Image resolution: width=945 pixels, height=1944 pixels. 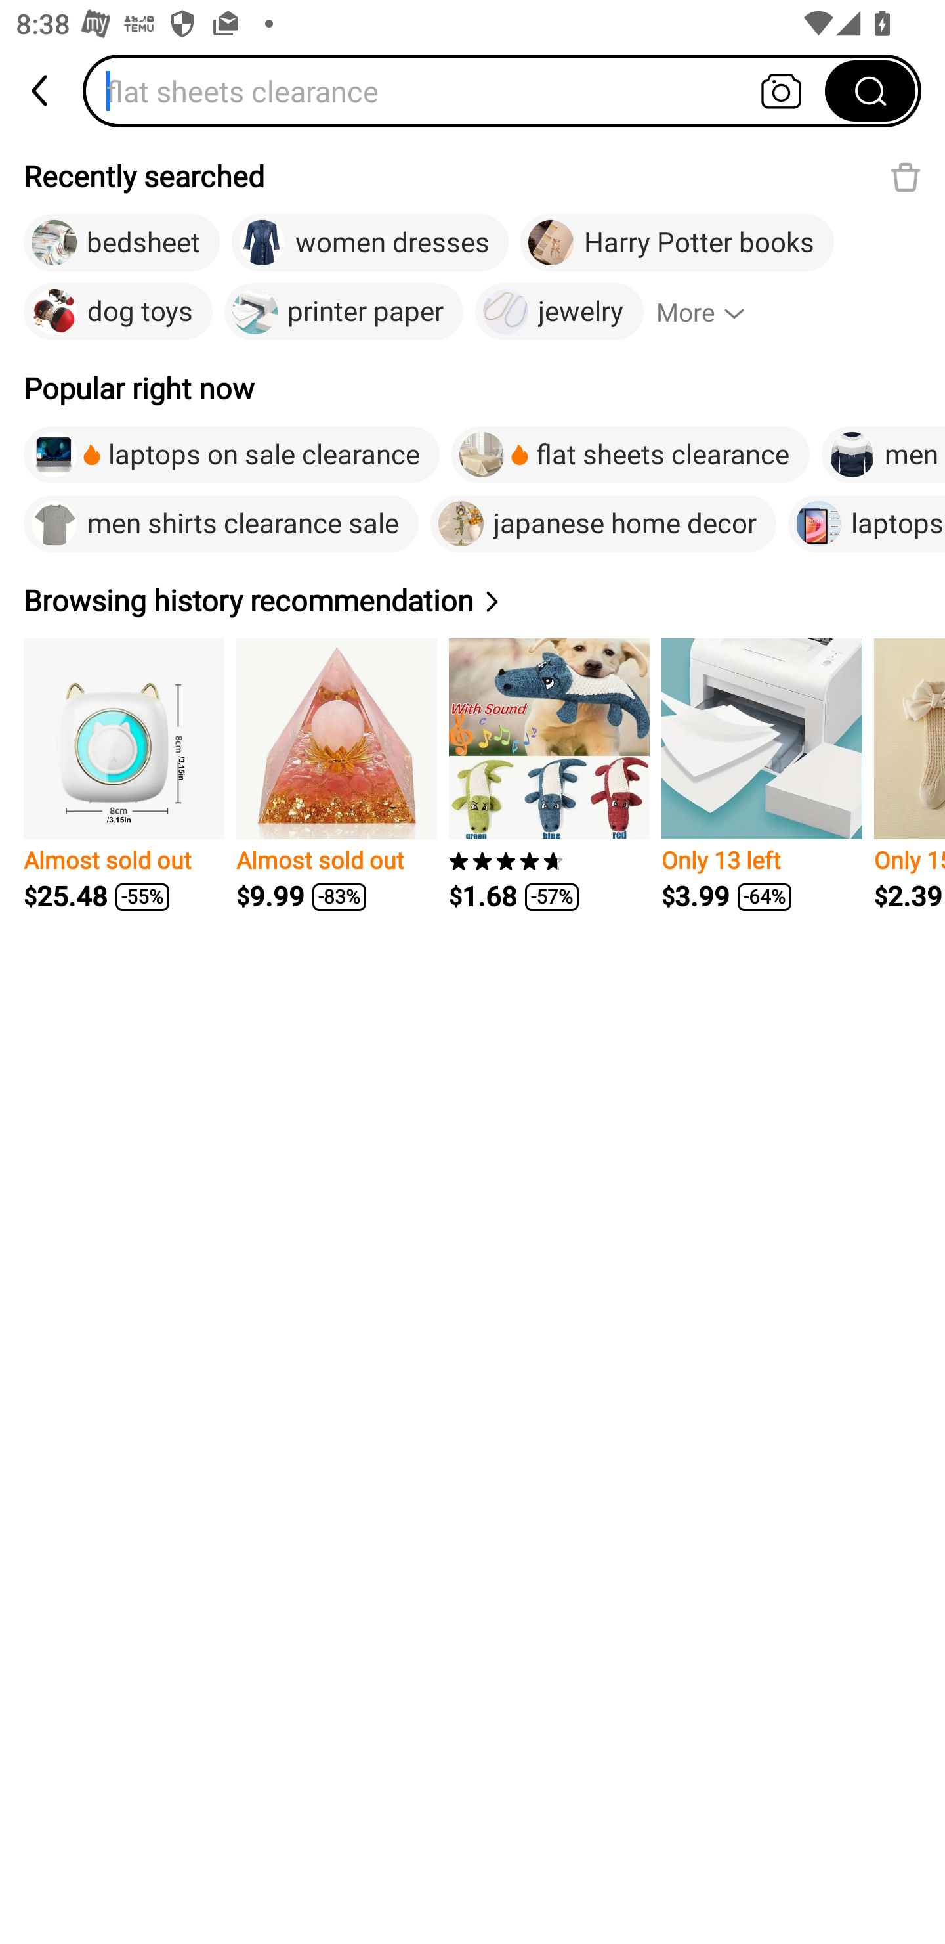 What do you see at coordinates (122, 243) in the screenshot?
I see `bedsheet` at bounding box center [122, 243].